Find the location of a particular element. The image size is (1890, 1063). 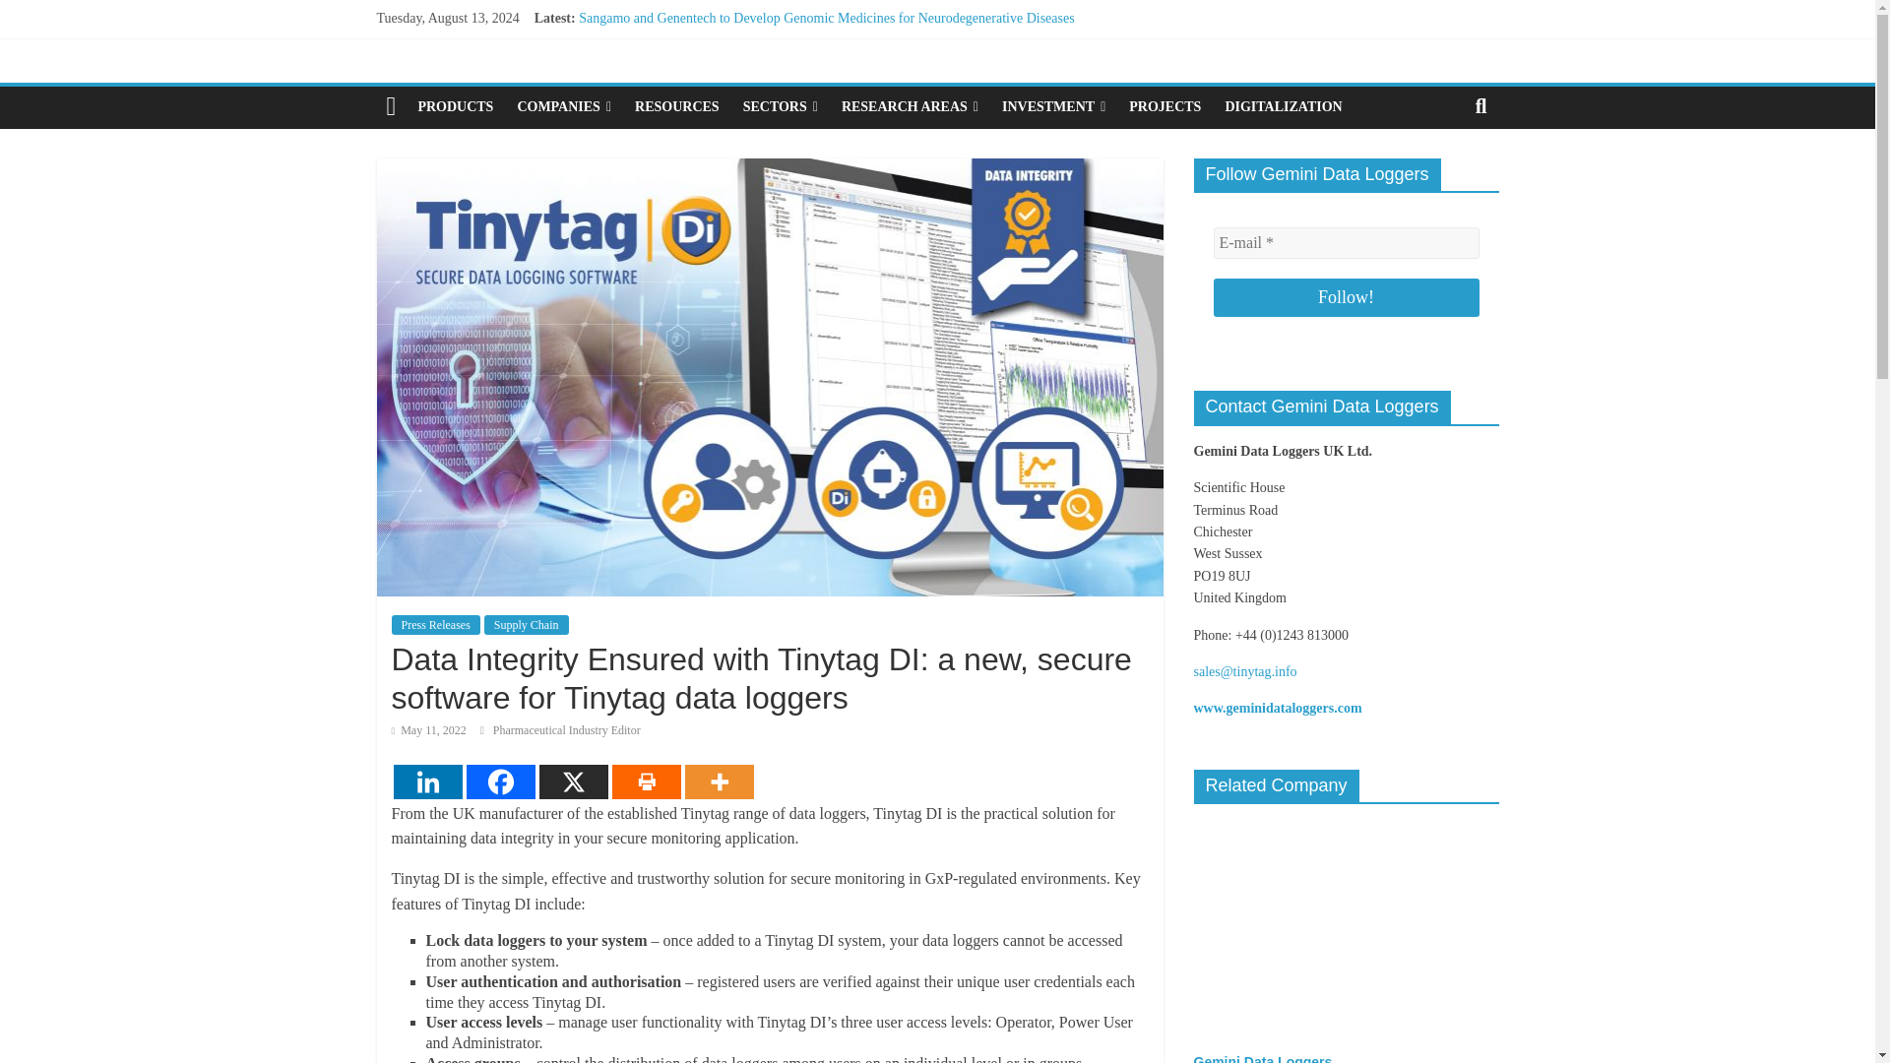

RESEARCH AREAS is located at coordinates (910, 106).